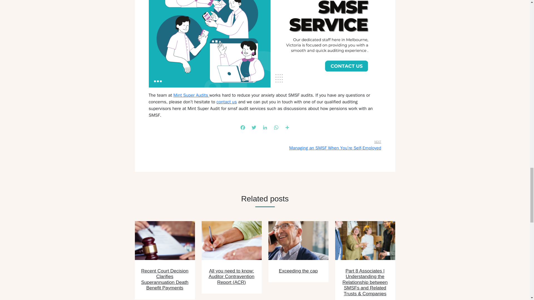 The image size is (534, 300). What do you see at coordinates (226, 102) in the screenshot?
I see `contact us` at bounding box center [226, 102].